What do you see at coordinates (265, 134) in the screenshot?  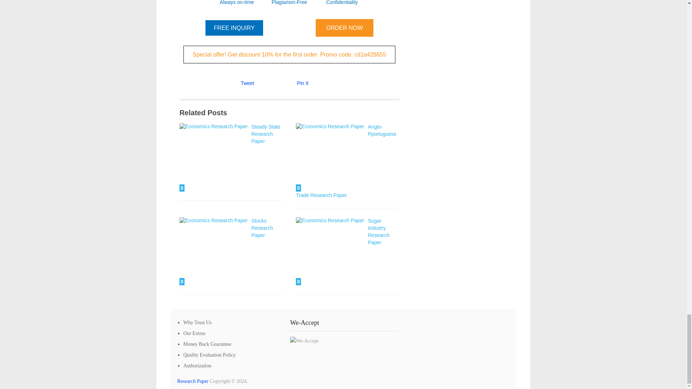 I see `Steady State Research Paper` at bounding box center [265, 134].